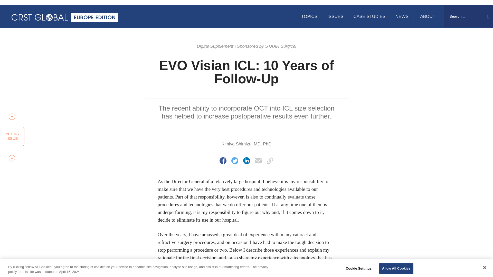 The image size is (493, 277). Describe the element at coordinates (369, 16) in the screenshot. I see `TOPICS` at that location.